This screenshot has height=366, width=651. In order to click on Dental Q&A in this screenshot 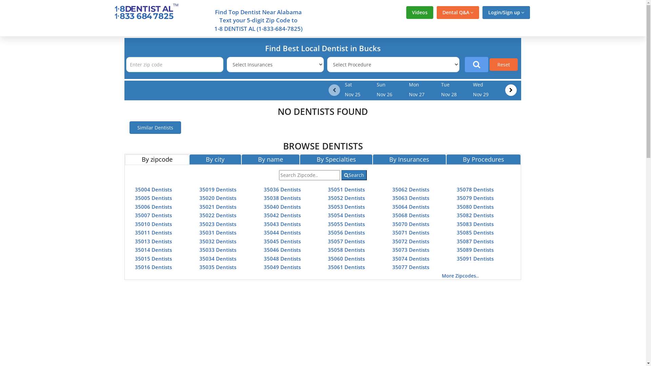, I will do `click(458, 13)`.